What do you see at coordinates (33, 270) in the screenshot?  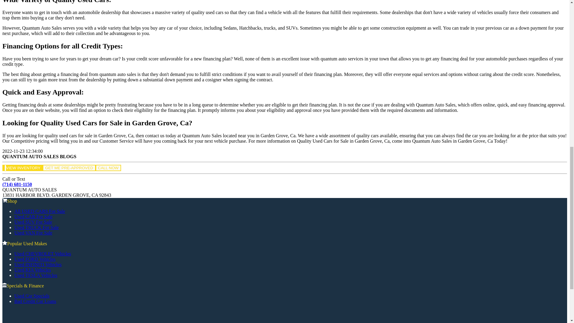 I see `Used KIA Vehicles` at bounding box center [33, 270].